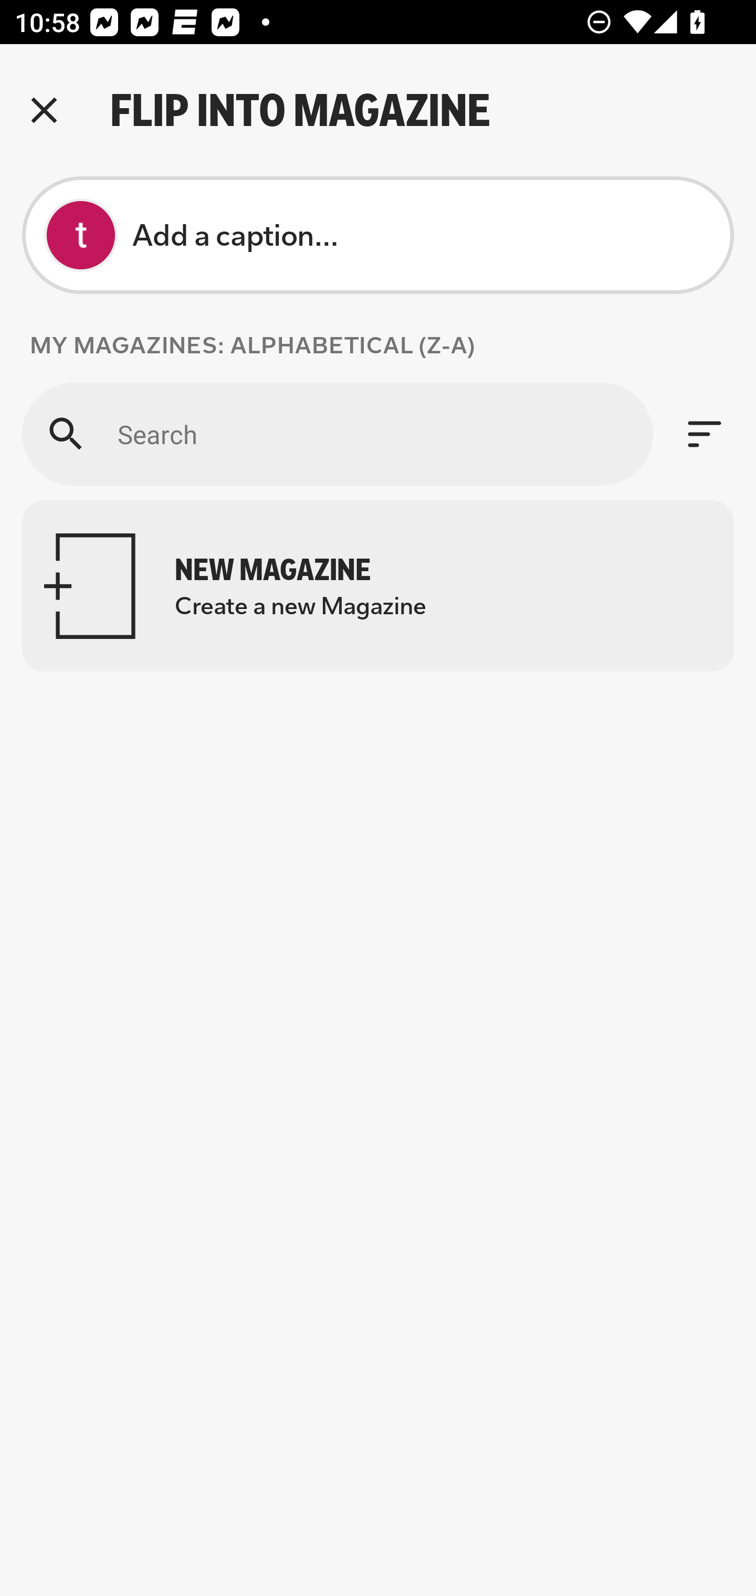 This screenshot has height=1596, width=756. What do you see at coordinates (378, 235) in the screenshot?
I see `test appium Add a caption…` at bounding box center [378, 235].